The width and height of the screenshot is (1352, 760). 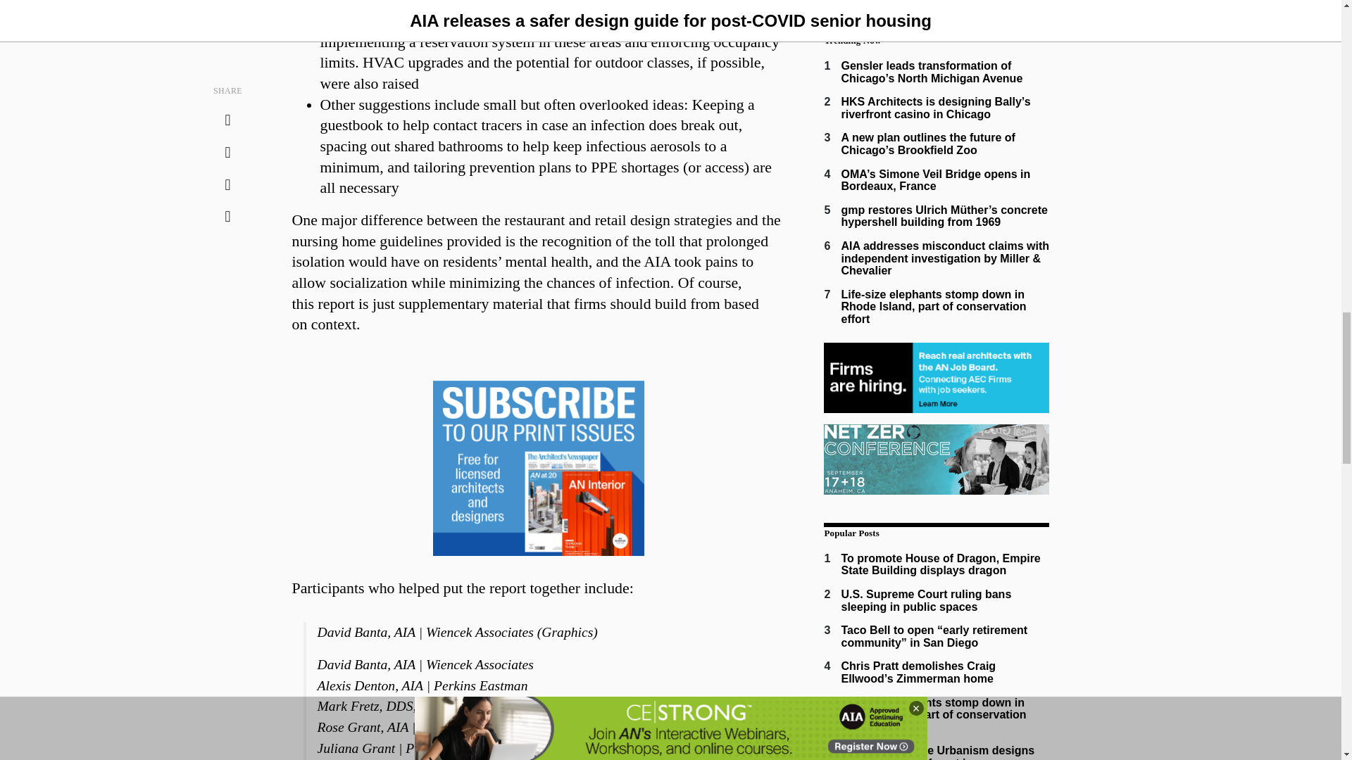 I want to click on 553 visitors in 24 hours, so click(x=935, y=108).